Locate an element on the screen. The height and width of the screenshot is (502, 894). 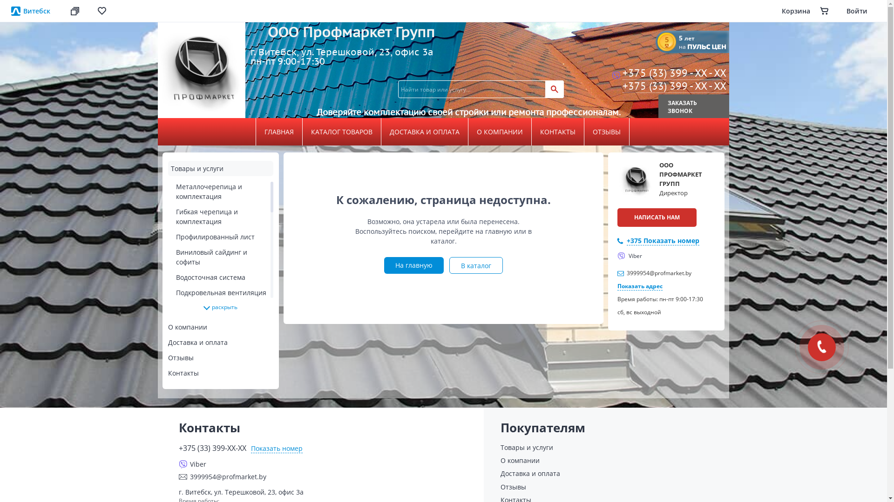
3999954@profmarket.by is located at coordinates (659, 273).